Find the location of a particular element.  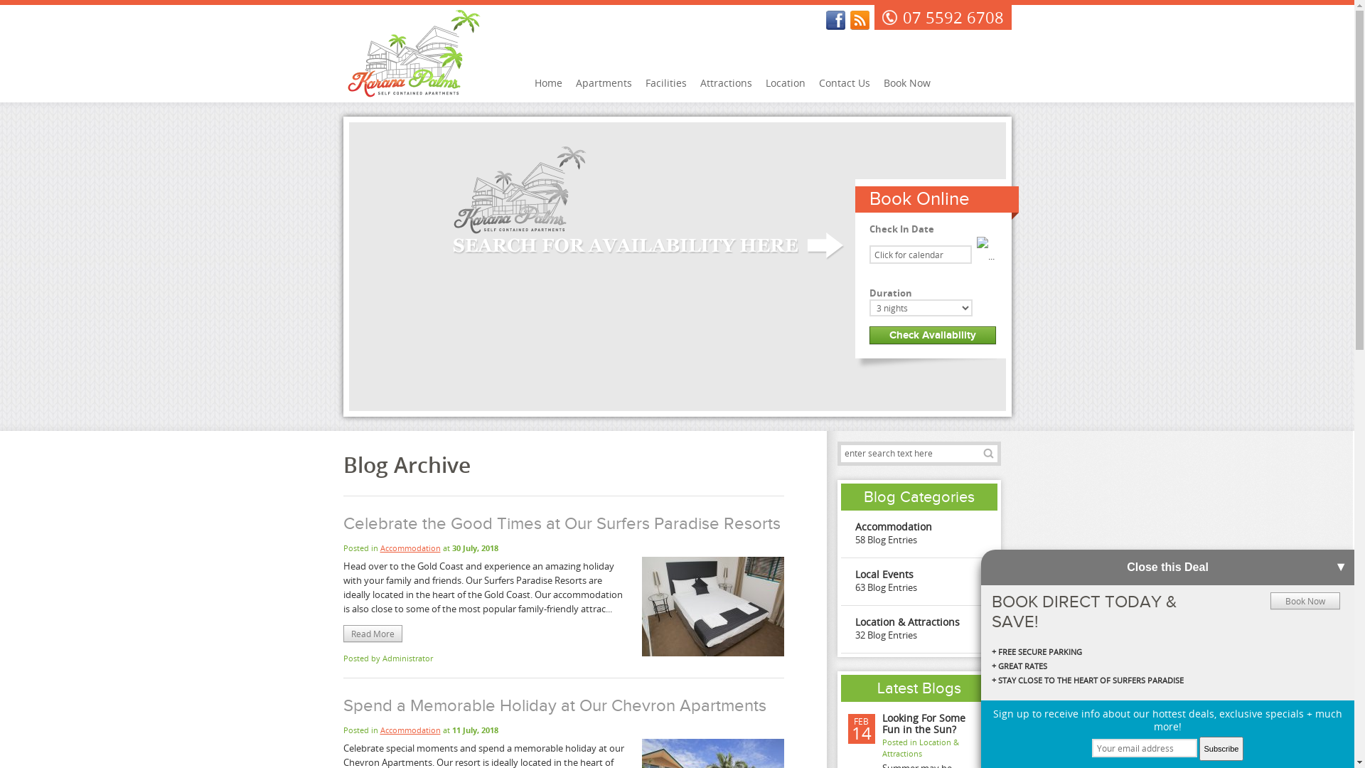

Book Now is located at coordinates (907, 82).